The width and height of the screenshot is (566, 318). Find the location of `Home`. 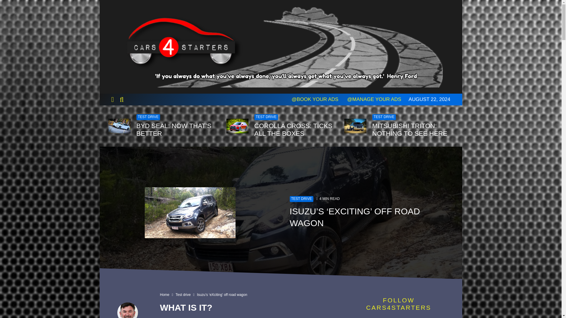

Home is located at coordinates (164, 294).